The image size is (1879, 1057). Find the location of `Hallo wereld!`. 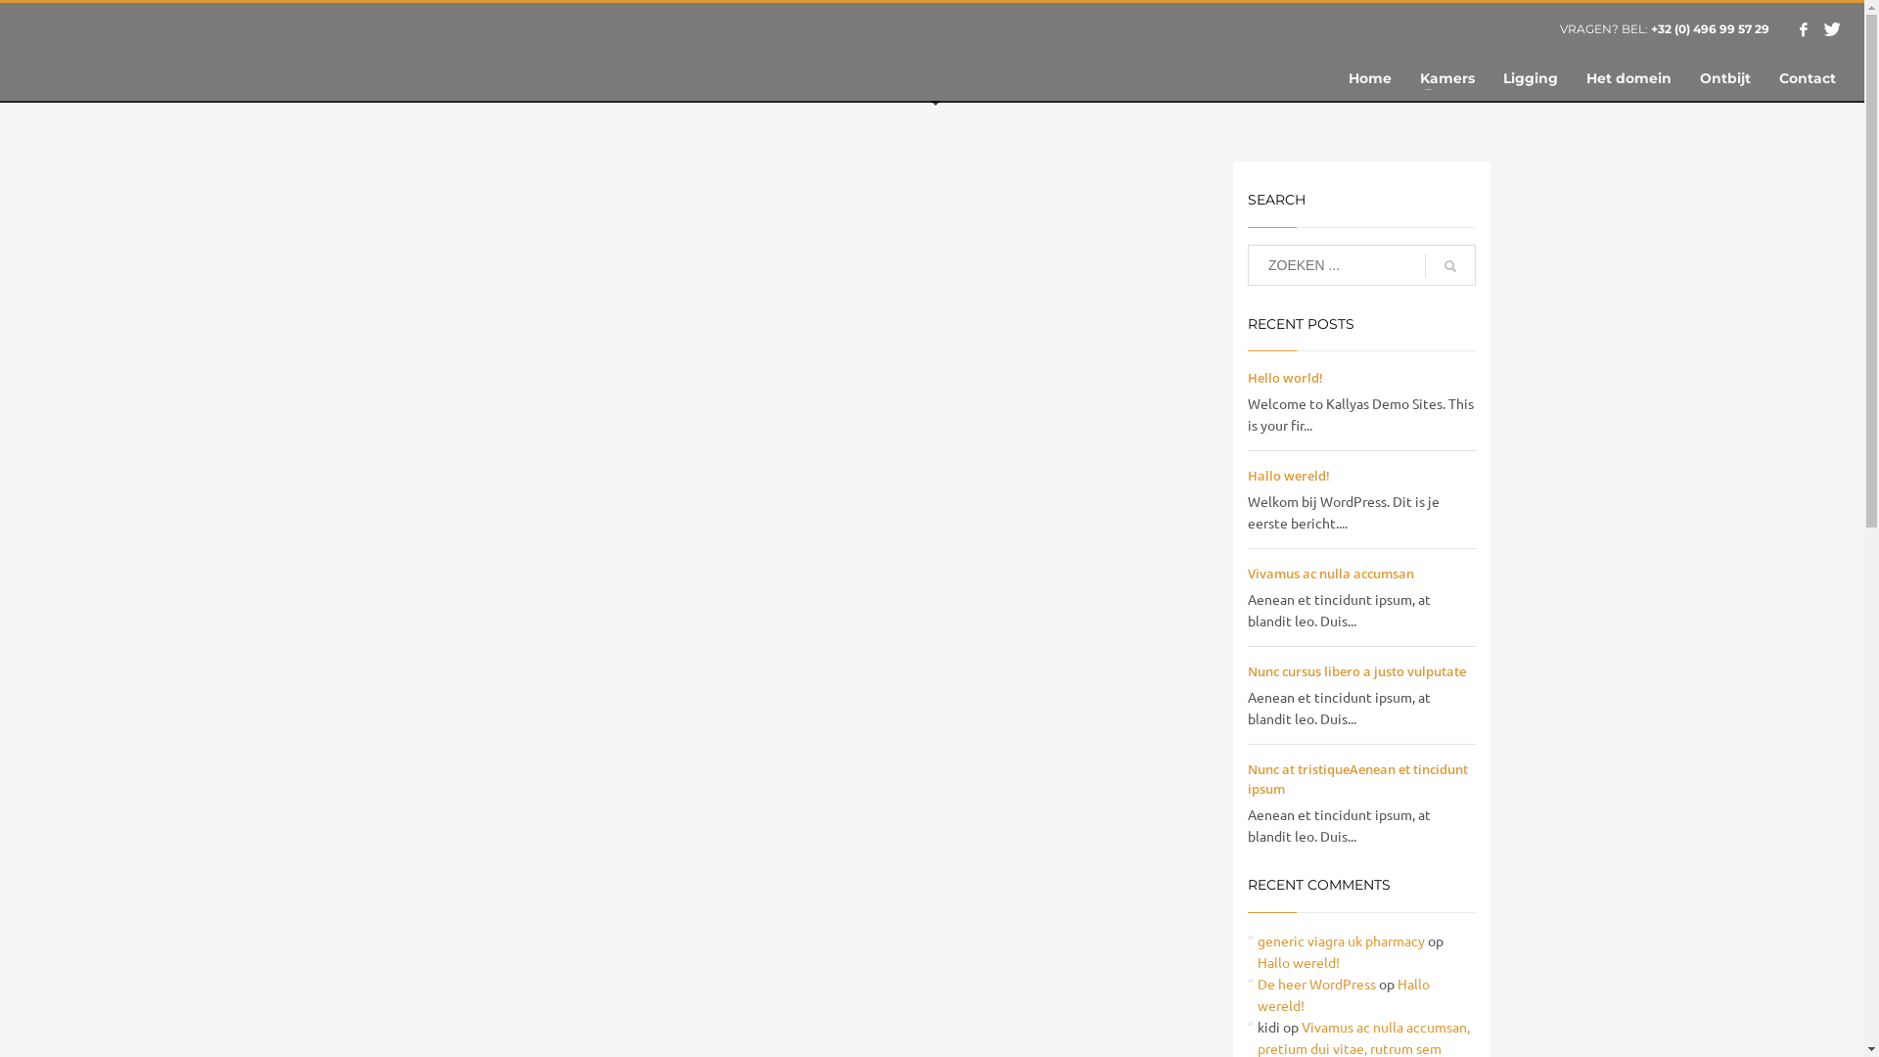

Hallo wereld! is located at coordinates (1299, 962).